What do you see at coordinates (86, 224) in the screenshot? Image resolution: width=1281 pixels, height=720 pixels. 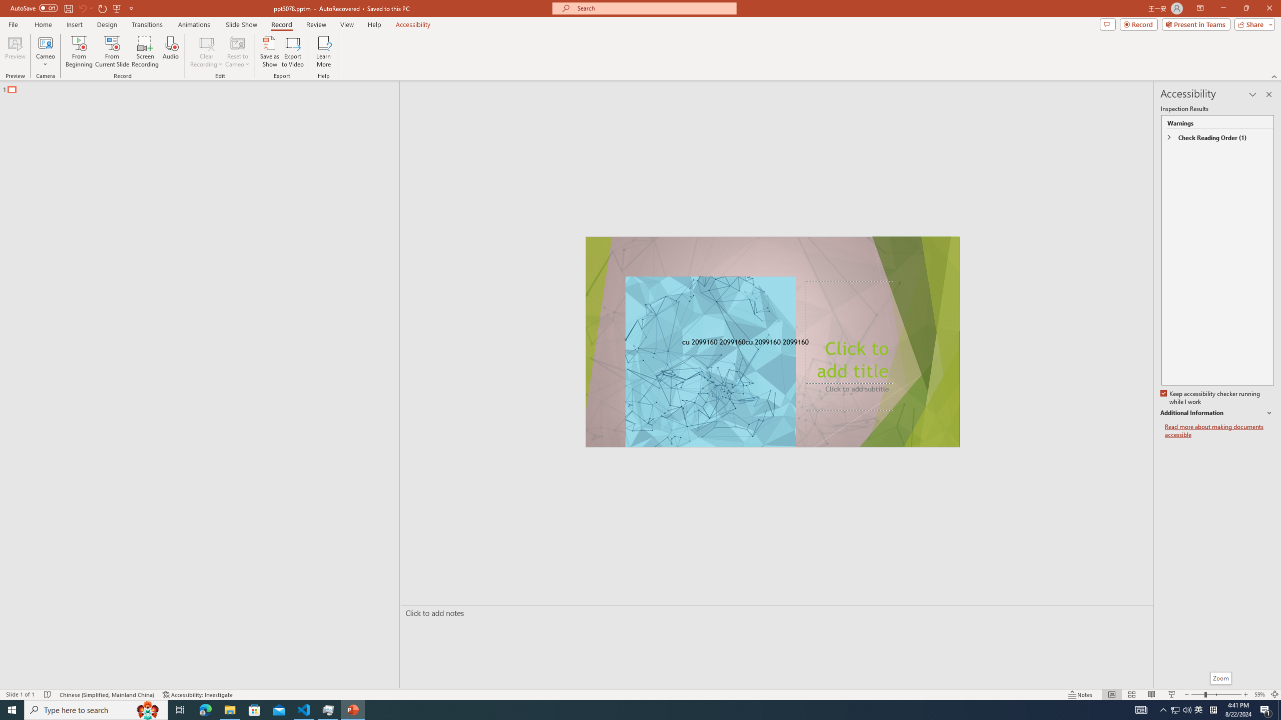 I see `SJTUvpn` at bounding box center [86, 224].